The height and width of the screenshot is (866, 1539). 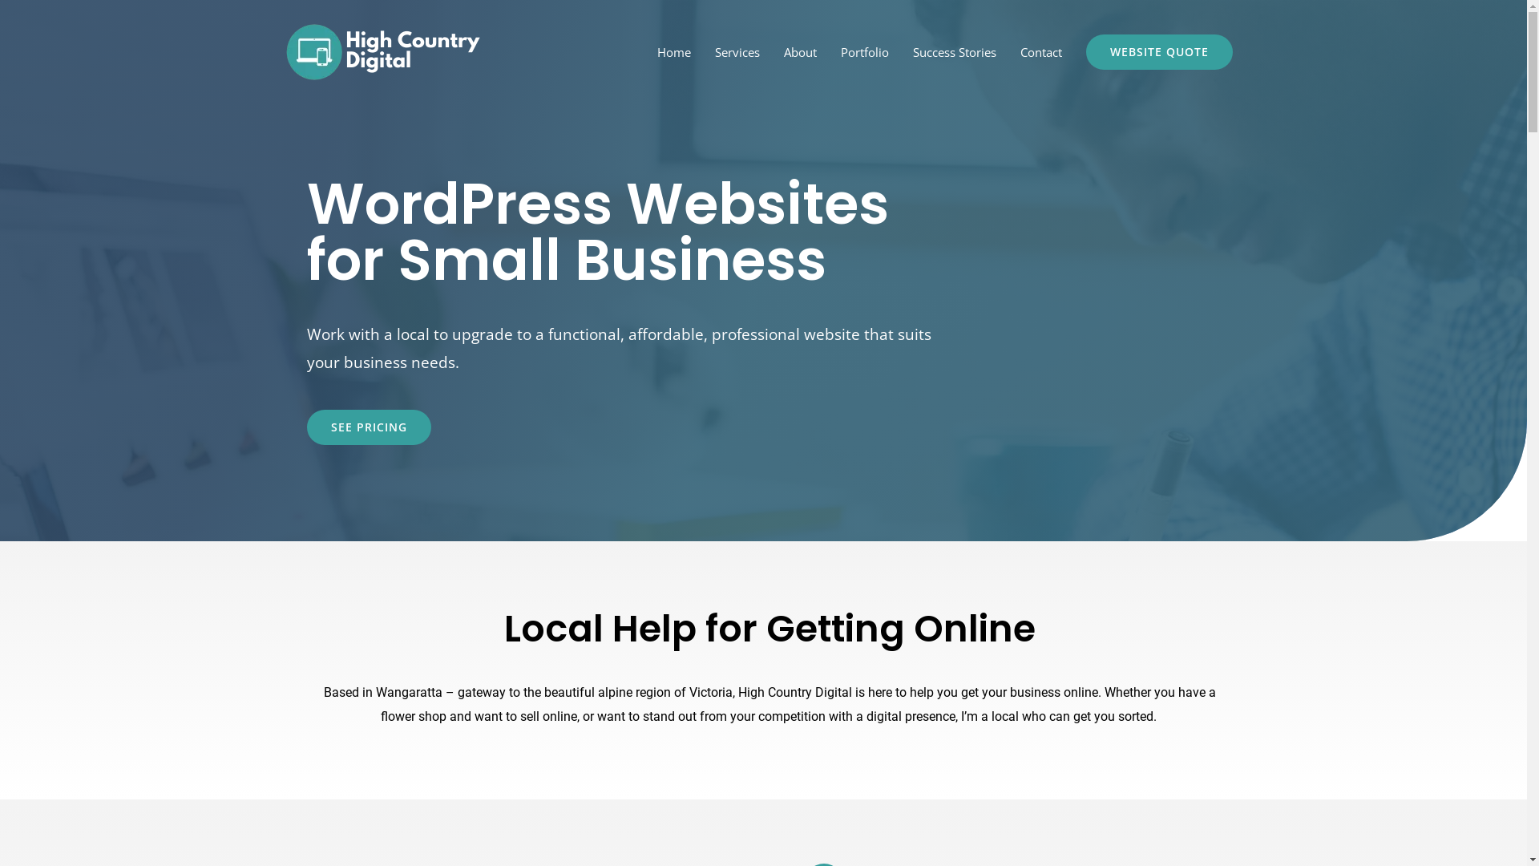 I want to click on Services, so click(x=737, y=52).